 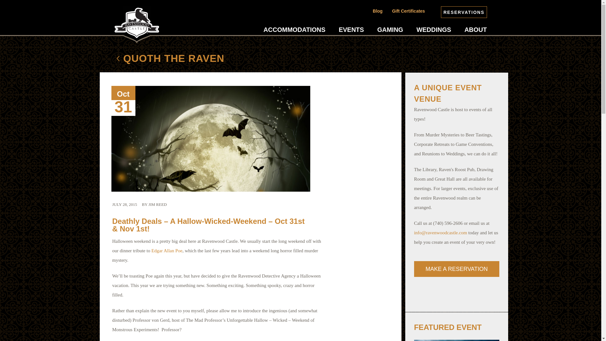 What do you see at coordinates (408, 11) in the screenshot?
I see `Gift Certificates` at bounding box center [408, 11].